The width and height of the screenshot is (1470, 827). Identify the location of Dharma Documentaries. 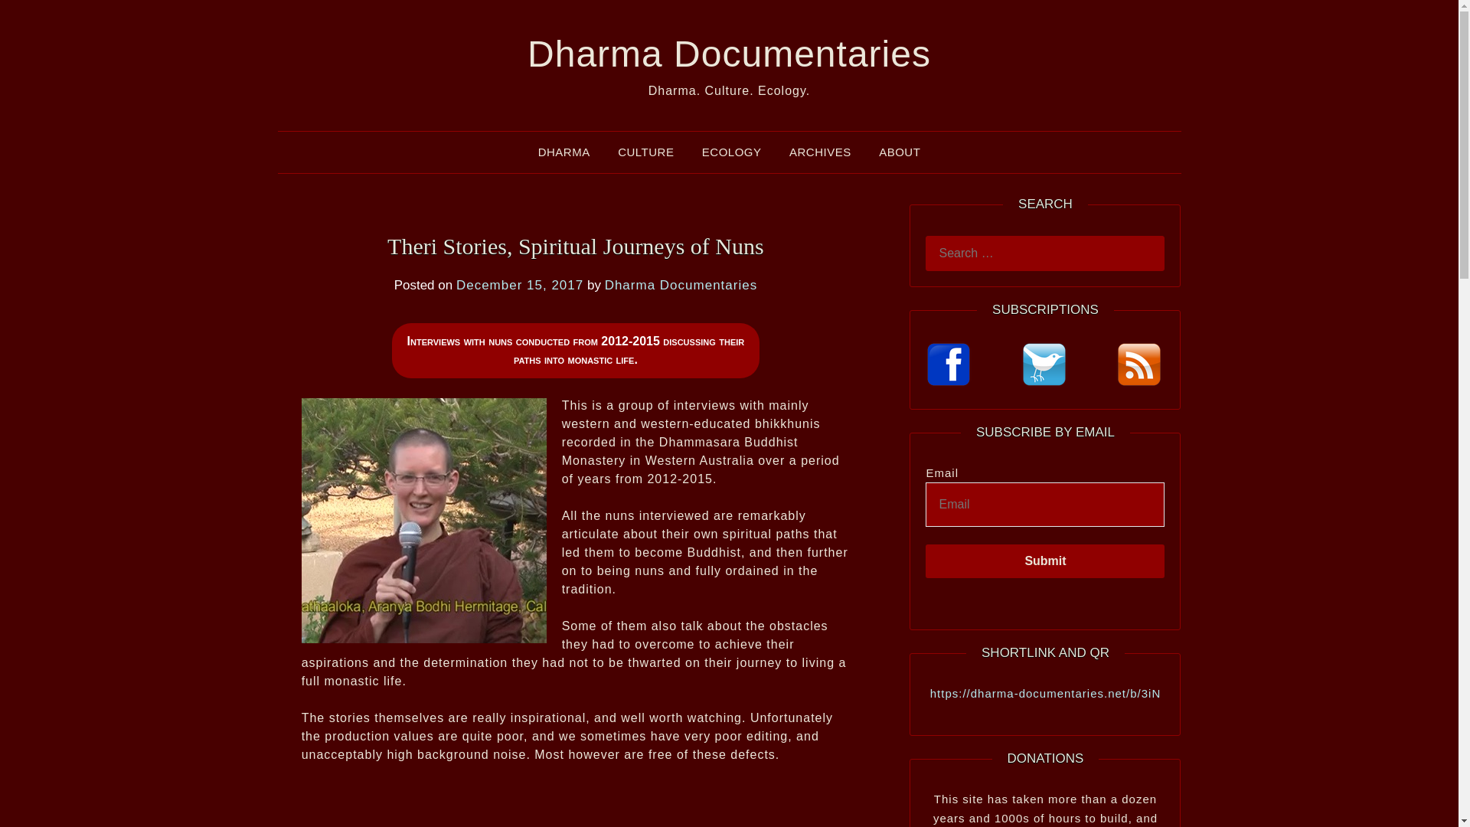
(729, 54).